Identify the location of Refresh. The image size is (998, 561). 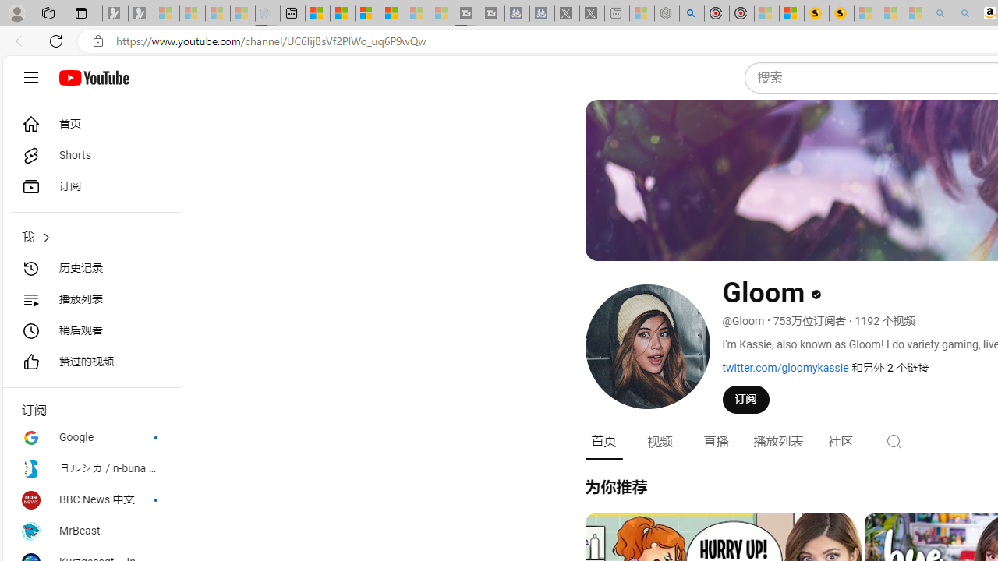
(56, 41).